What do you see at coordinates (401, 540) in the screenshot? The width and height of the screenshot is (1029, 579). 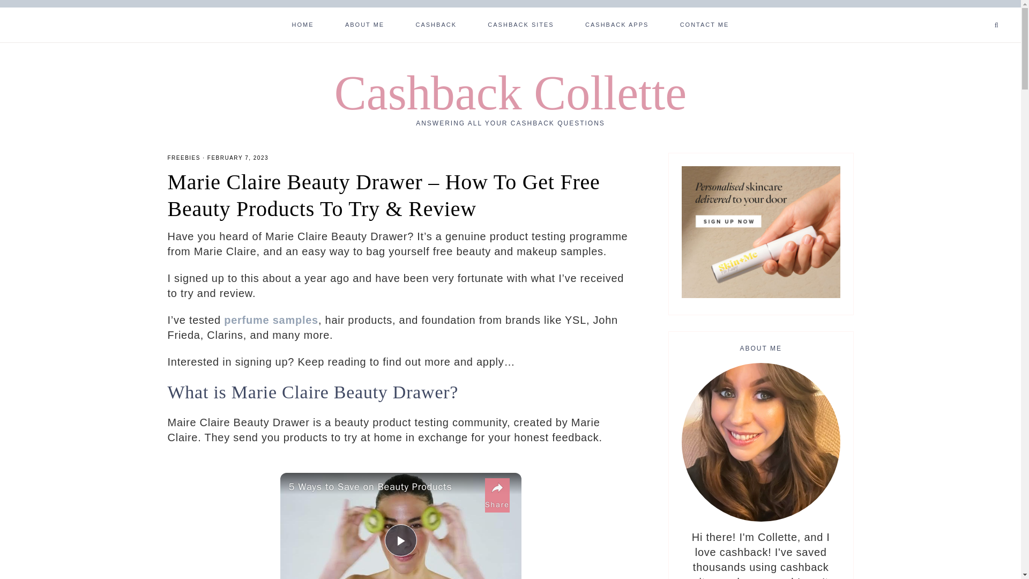 I see `Play Video` at bounding box center [401, 540].